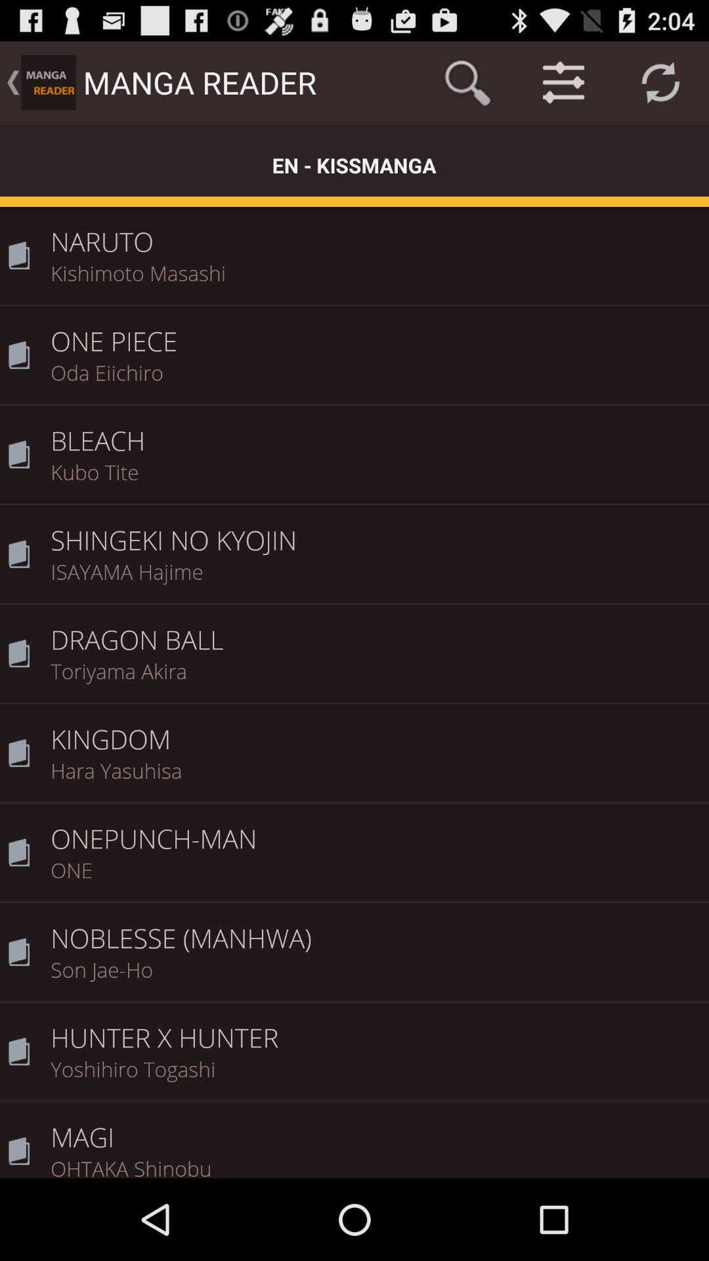 The width and height of the screenshot is (709, 1261). I want to click on scroll to kishimoto masashi, so click(376, 281).